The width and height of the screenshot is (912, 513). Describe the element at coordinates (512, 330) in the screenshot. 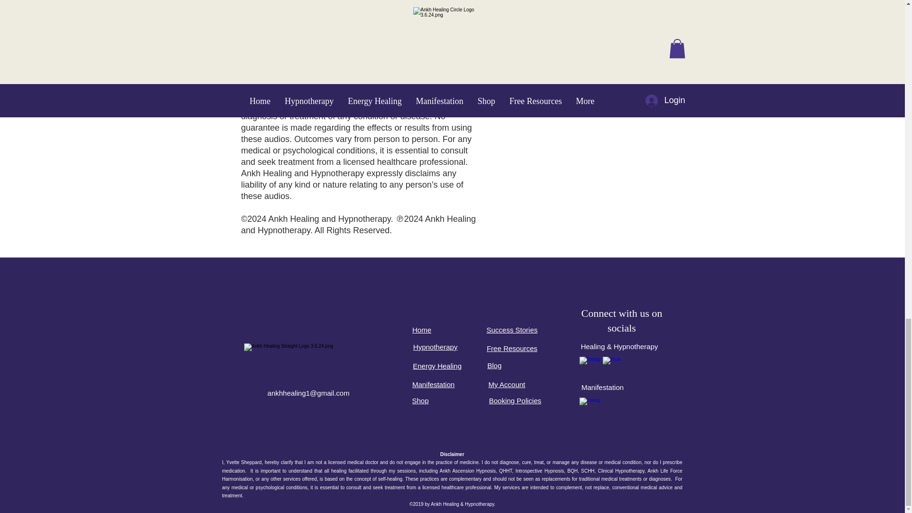

I see `Success Stories` at that location.